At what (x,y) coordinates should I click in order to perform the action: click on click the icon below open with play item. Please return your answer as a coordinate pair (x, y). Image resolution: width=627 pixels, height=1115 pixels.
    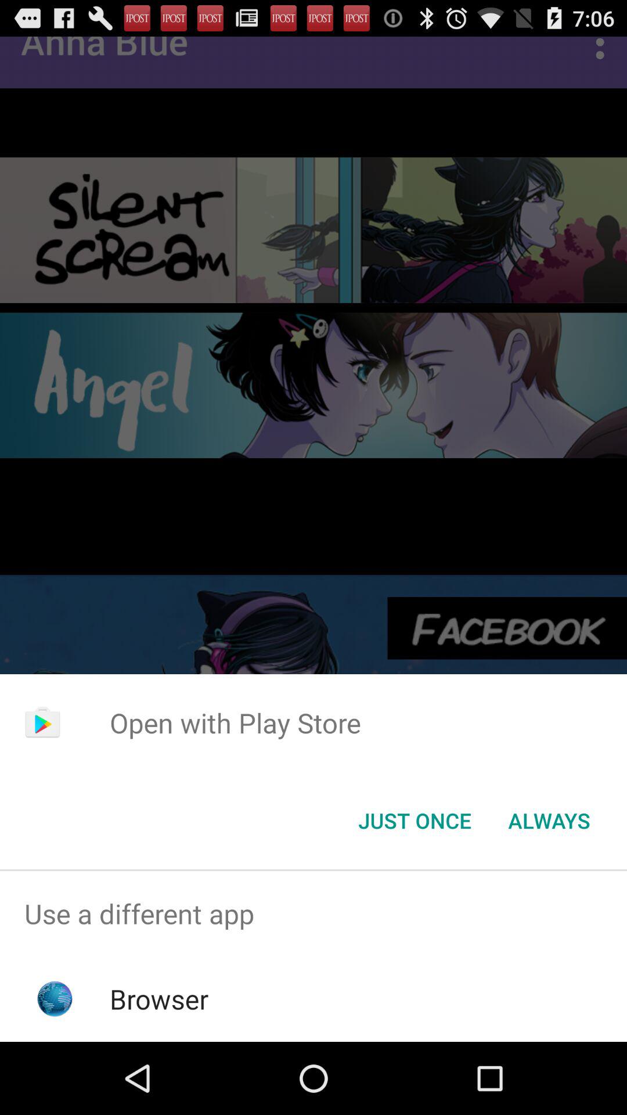
    Looking at the image, I should click on (415, 821).